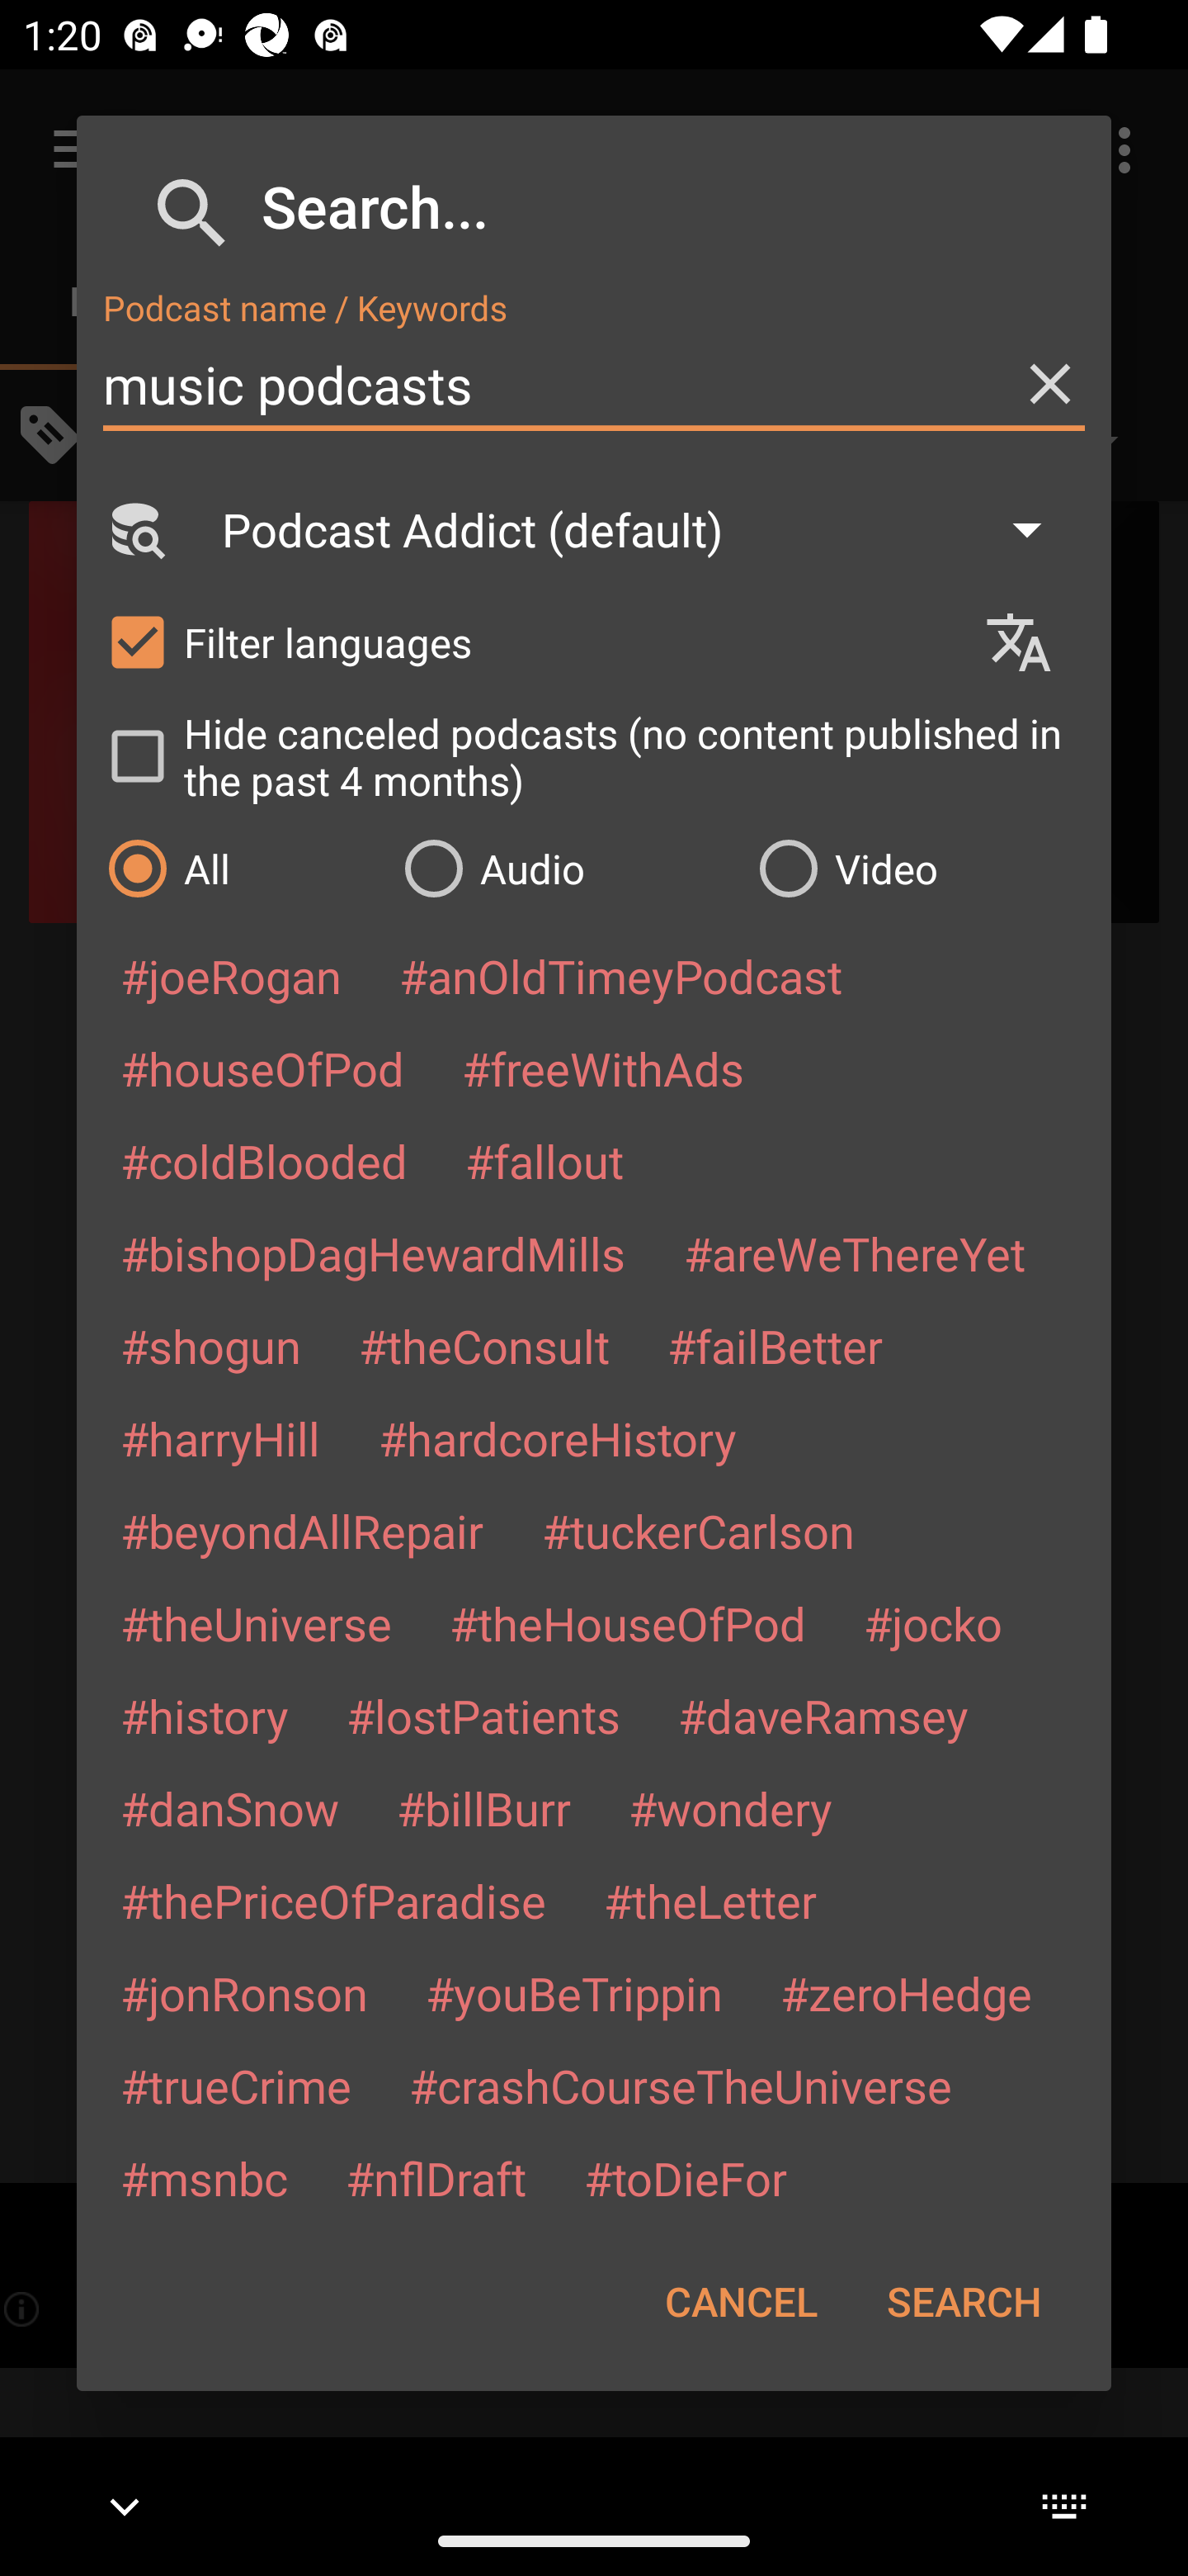 The image size is (1188, 2576). What do you see at coordinates (203, 2177) in the screenshot?
I see `#msnbc` at bounding box center [203, 2177].